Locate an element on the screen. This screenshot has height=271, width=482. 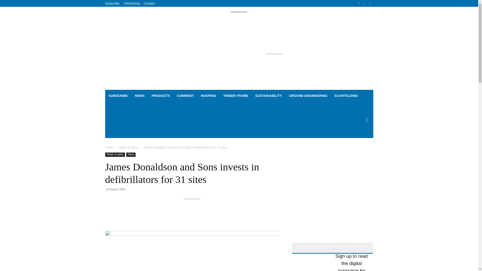
SCAFFOLDING is located at coordinates (346, 96).